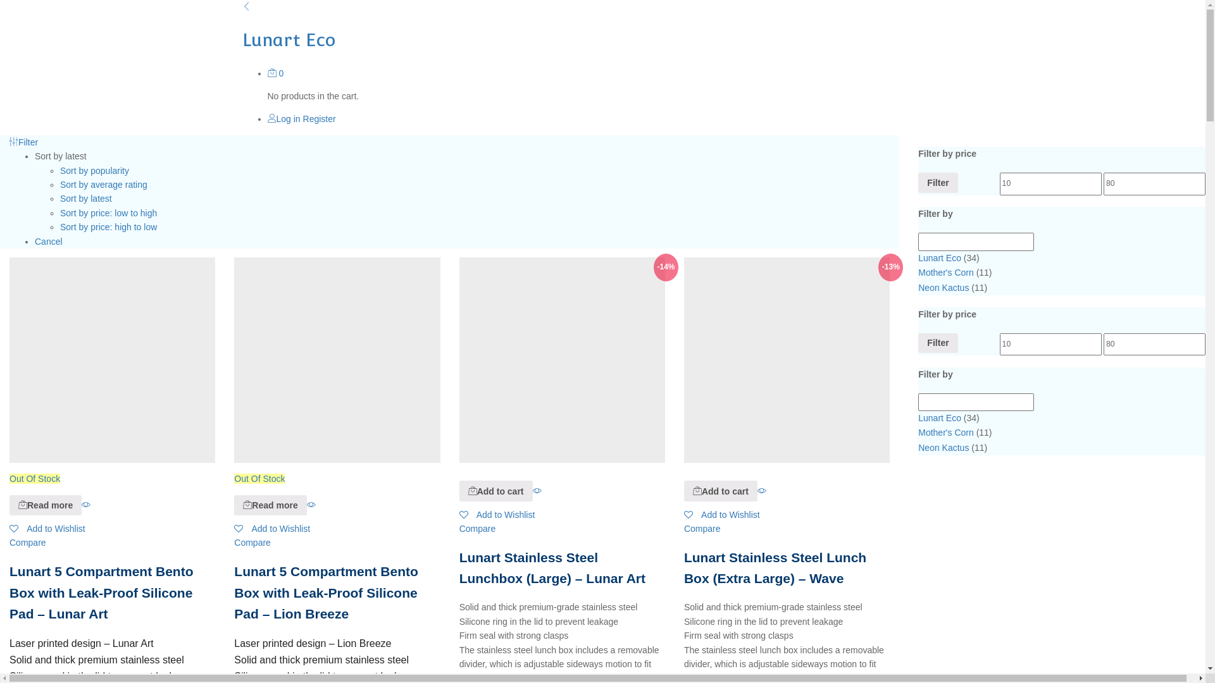 This screenshot has width=1215, height=683. Describe the element at coordinates (721, 491) in the screenshot. I see `Add to cart` at that location.